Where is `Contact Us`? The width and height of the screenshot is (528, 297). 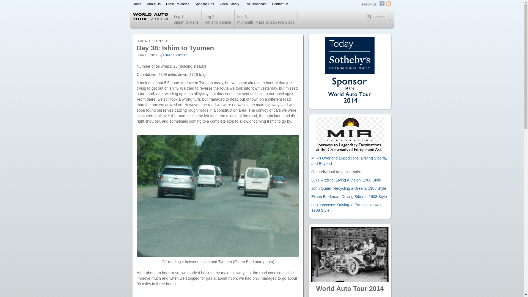
Contact Us is located at coordinates (280, 4).